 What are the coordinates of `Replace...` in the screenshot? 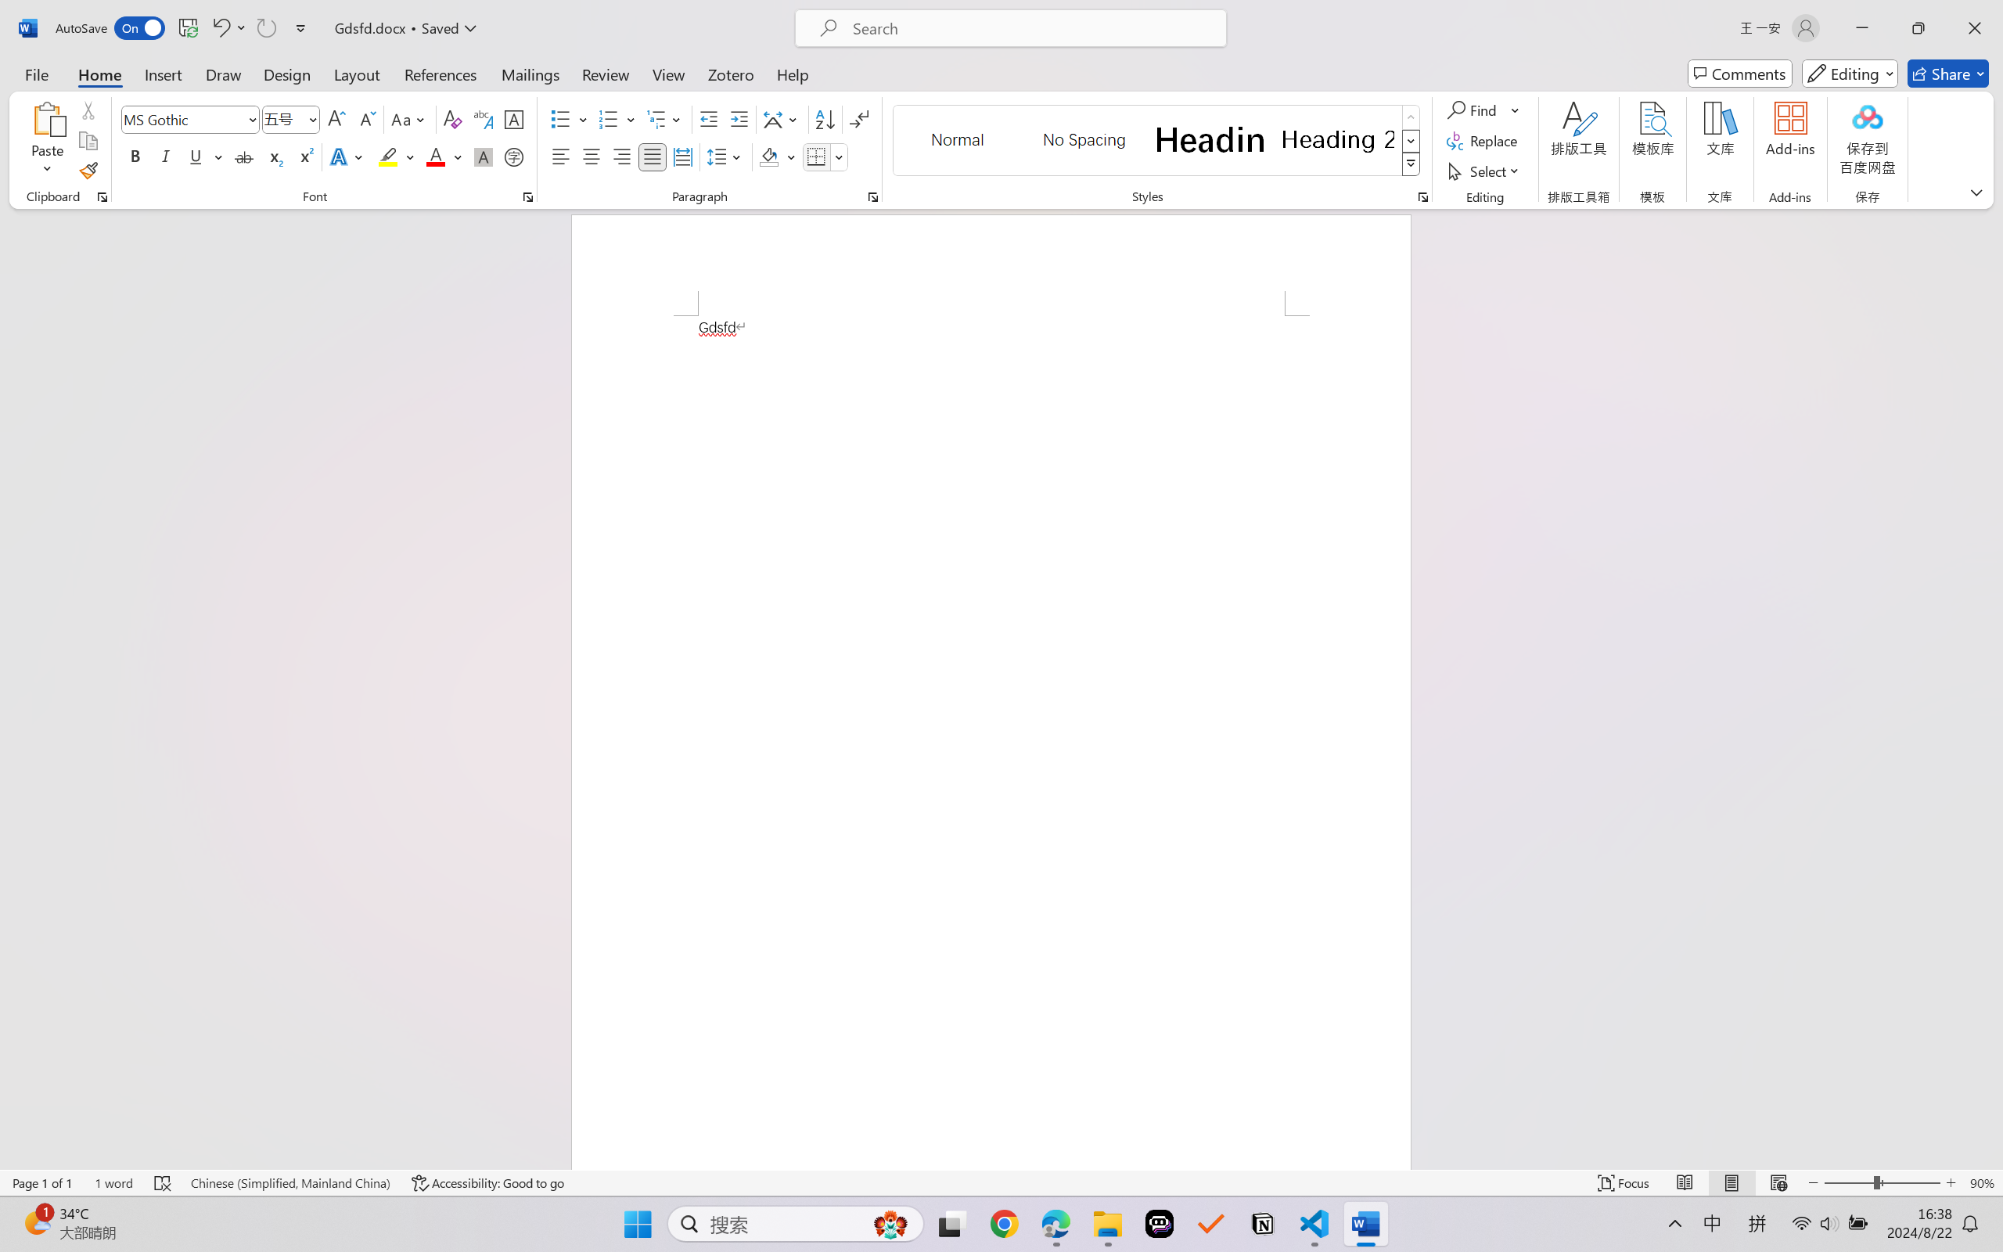 It's located at (1483, 141).